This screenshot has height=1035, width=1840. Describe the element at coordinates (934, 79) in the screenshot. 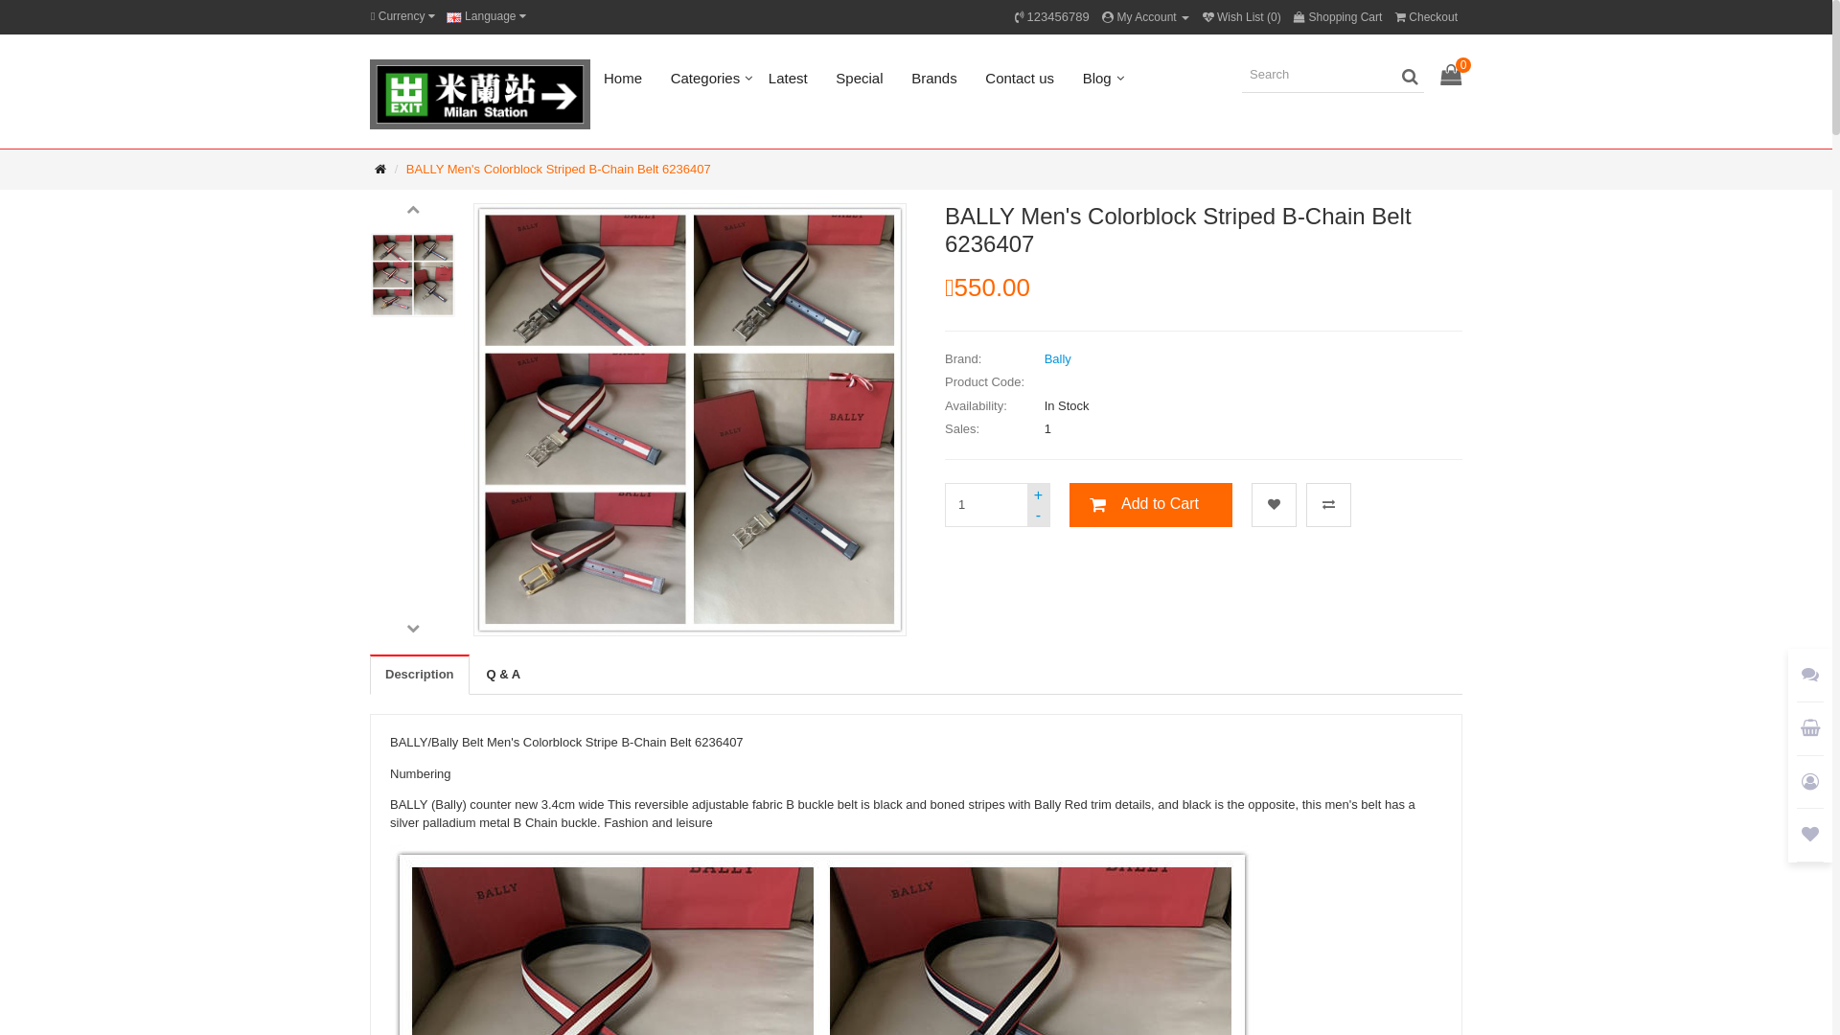

I see `Brands` at that location.